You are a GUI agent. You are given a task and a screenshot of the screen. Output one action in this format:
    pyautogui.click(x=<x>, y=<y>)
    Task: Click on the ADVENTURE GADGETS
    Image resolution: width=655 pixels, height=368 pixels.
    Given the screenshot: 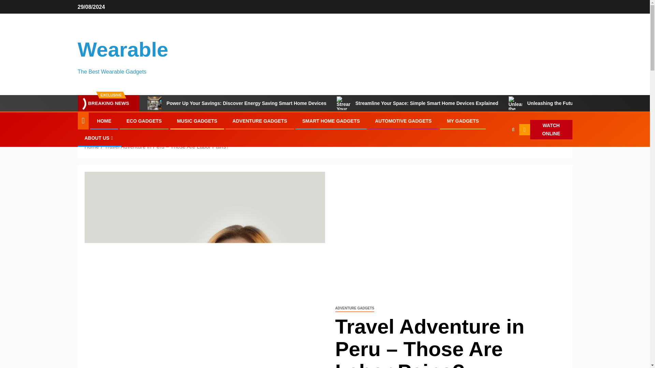 What is the action you would take?
    pyautogui.click(x=259, y=121)
    